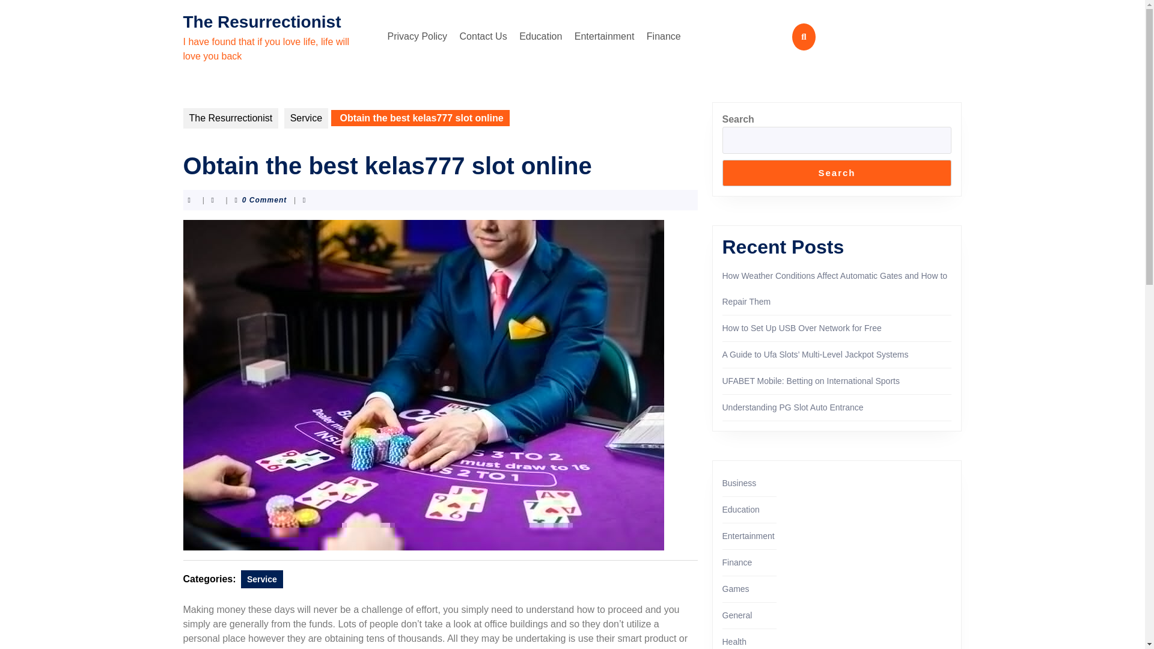 The height and width of the screenshot is (649, 1154). I want to click on Games, so click(736, 589).